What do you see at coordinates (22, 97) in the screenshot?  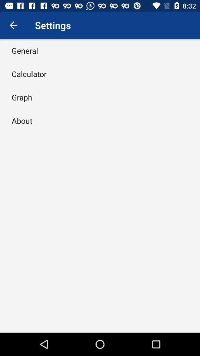 I see `press the item below the calculator item` at bounding box center [22, 97].